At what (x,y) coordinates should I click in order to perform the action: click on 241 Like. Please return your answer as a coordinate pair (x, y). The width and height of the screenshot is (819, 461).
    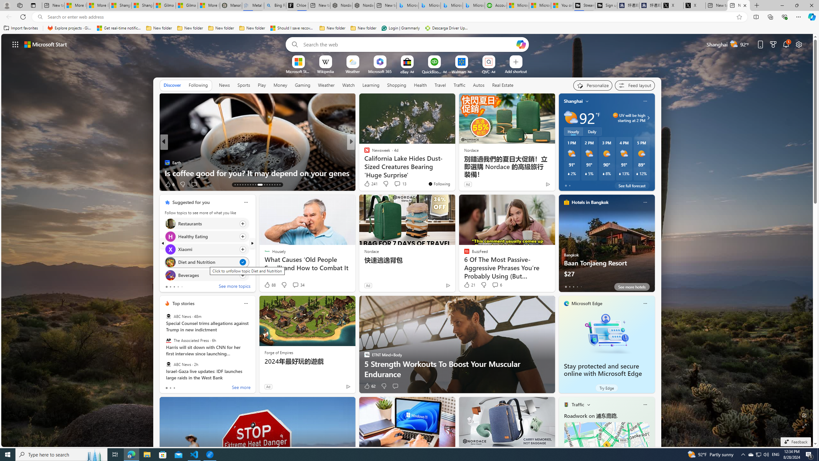
    Looking at the image, I should click on (370, 184).